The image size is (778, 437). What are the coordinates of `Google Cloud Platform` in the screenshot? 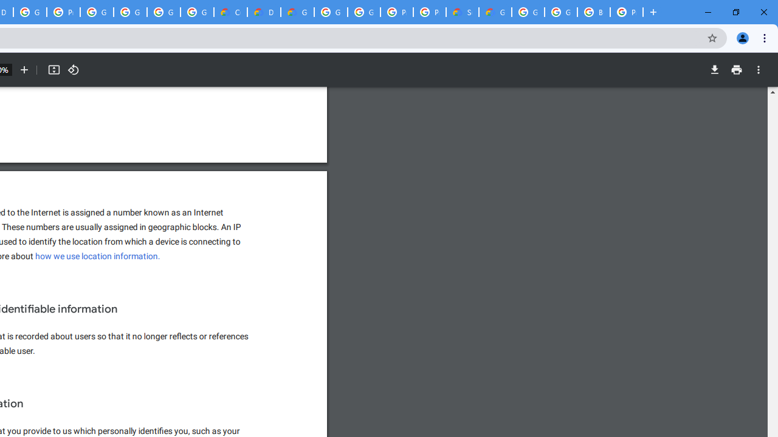 It's located at (560, 12).